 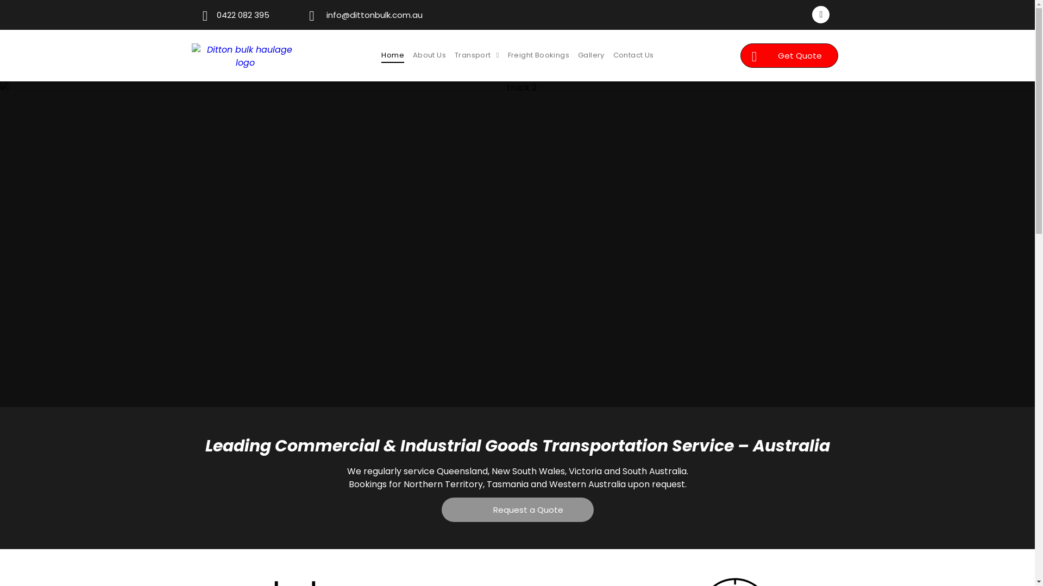 What do you see at coordinates (393, 55) in the screenshot?
I see `Home` at bounding box center [393, 55].